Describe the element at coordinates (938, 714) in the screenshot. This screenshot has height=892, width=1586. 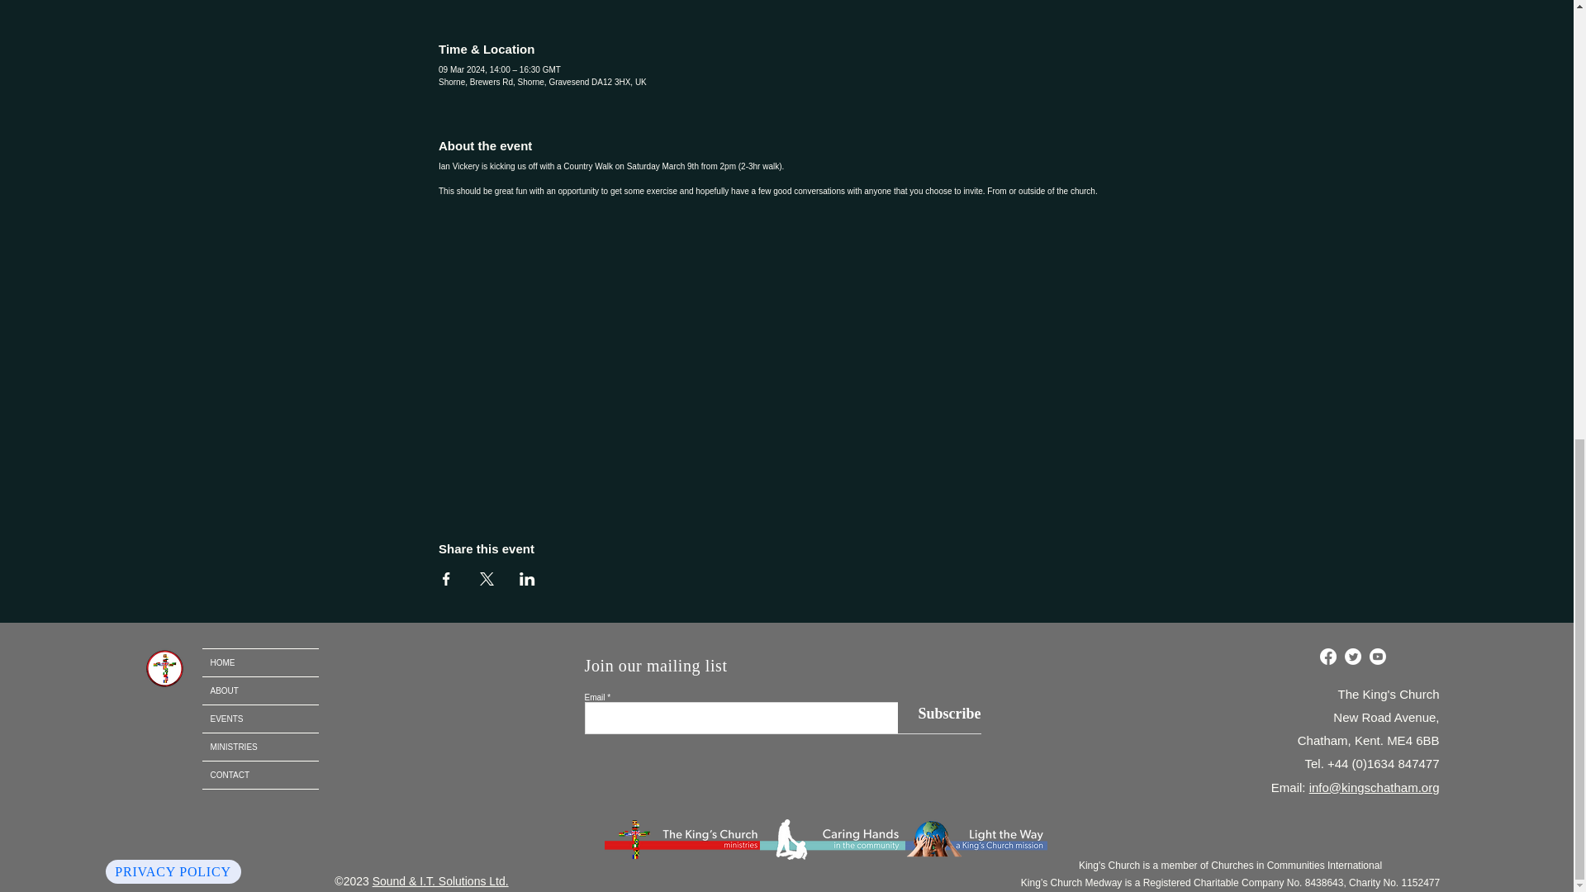
I see `Subscribe` at that location.